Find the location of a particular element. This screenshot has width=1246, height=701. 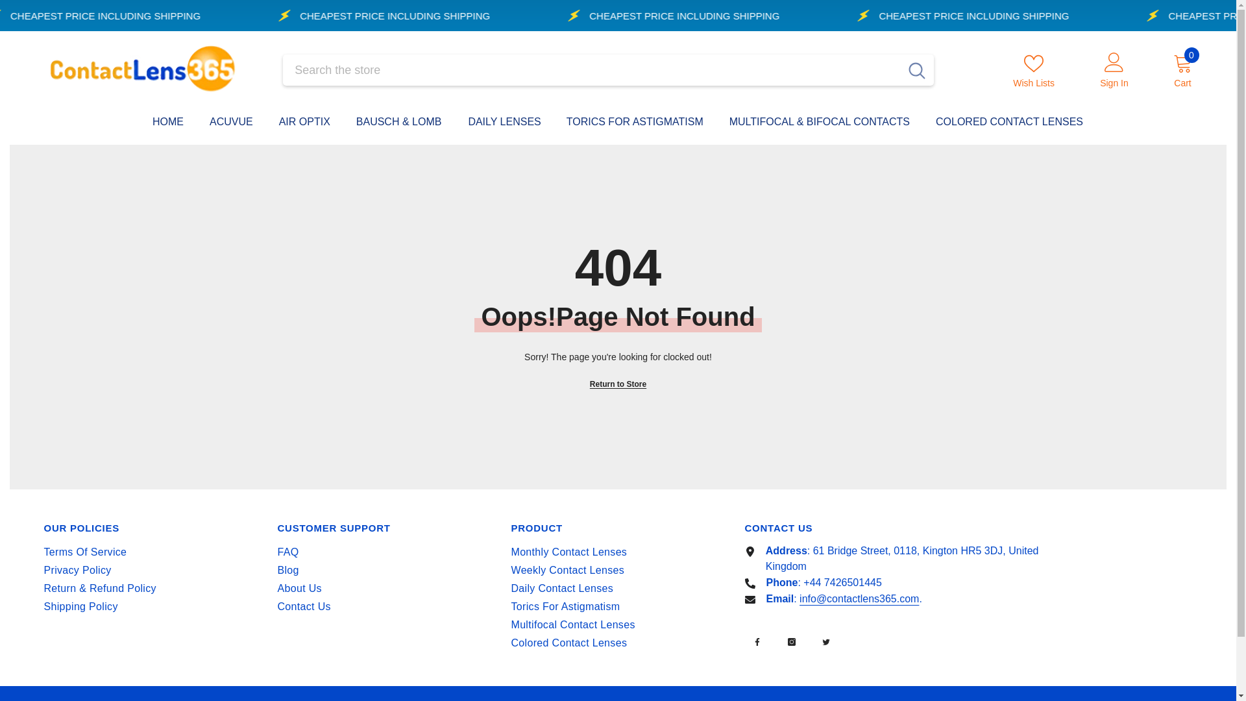

CHEAPEST PRICE INCLUDING SHIPPING is located at coordinates (382, 16).